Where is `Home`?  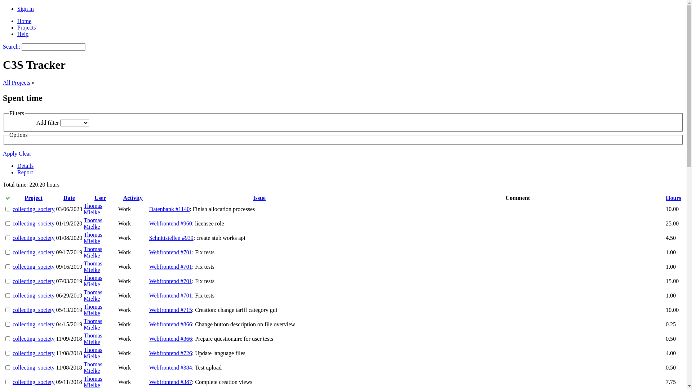
Home is located at coordinates (25, 21).